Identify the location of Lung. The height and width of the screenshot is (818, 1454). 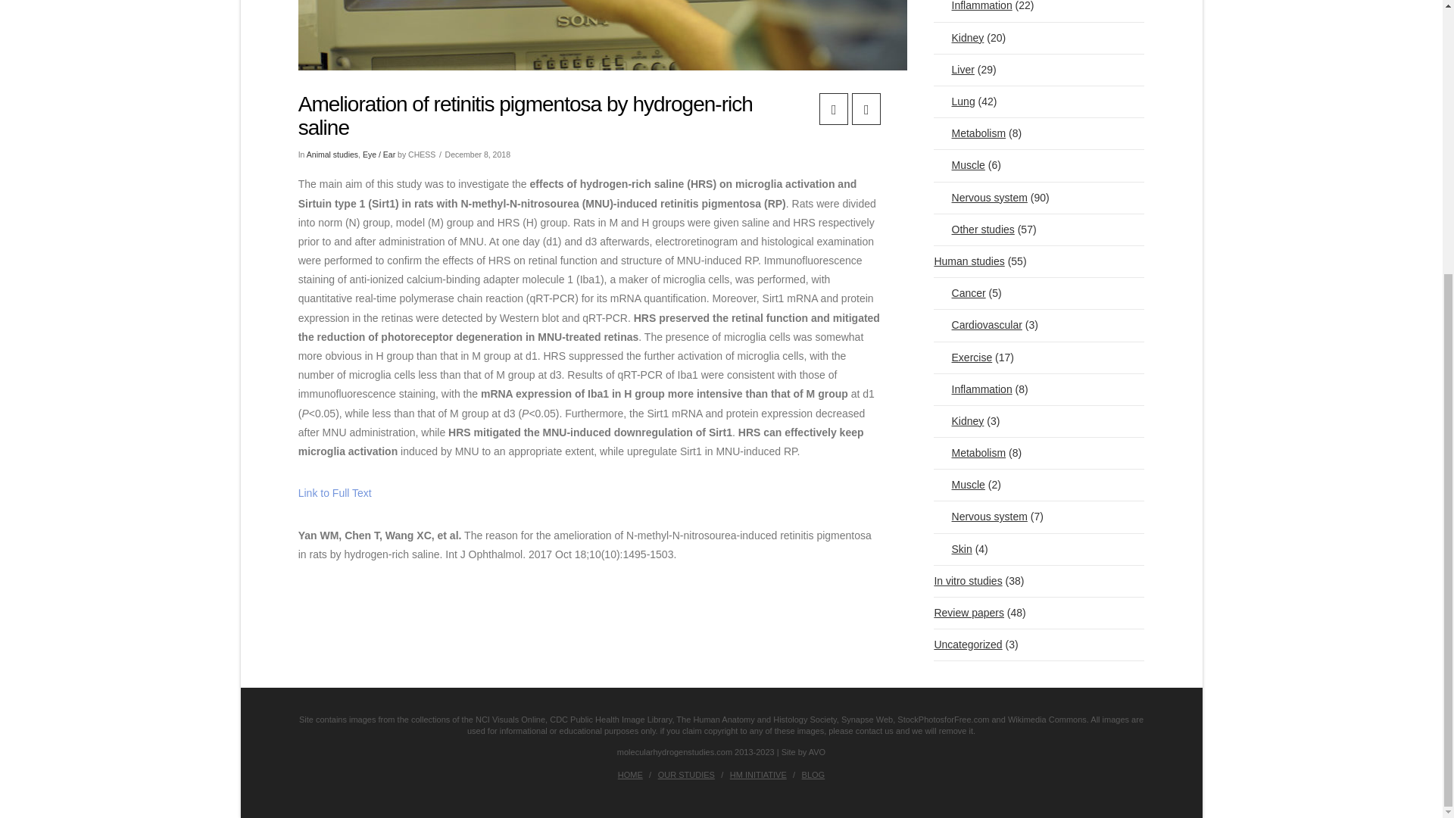
(953, 101).